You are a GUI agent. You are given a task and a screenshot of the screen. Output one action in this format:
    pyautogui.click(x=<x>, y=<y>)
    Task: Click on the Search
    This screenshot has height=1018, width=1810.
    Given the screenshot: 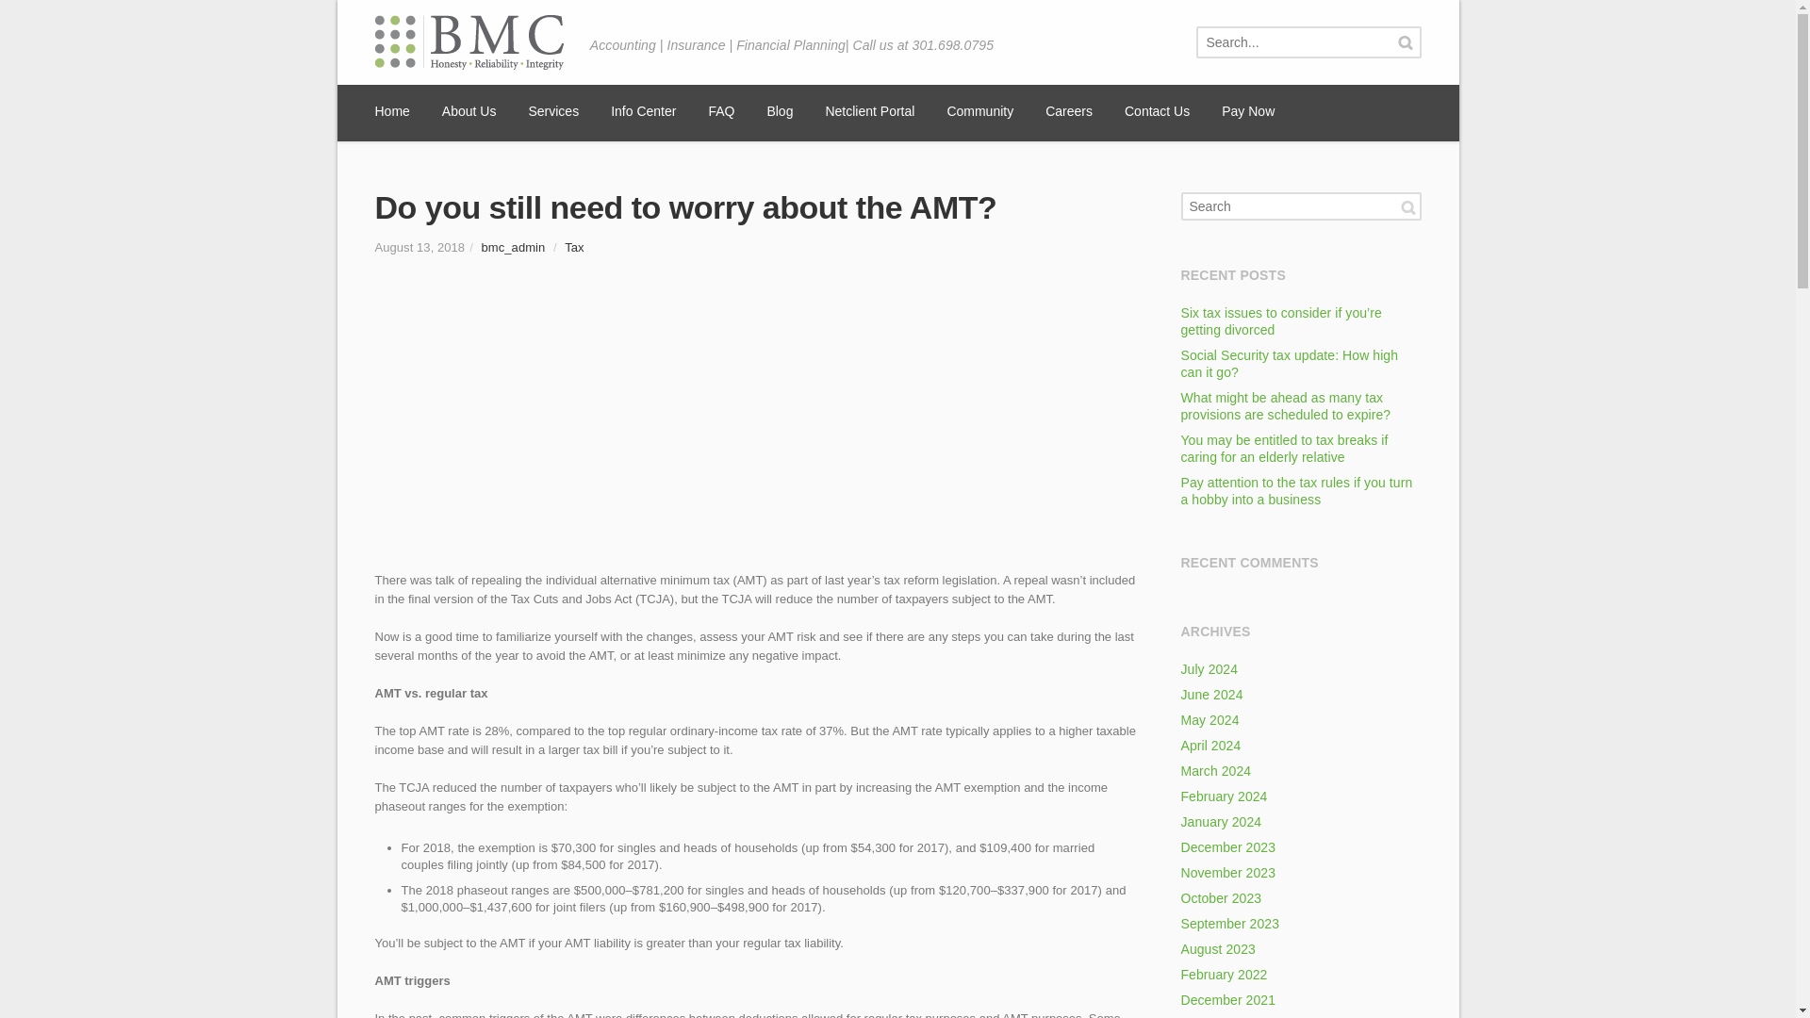 What is the action you would take?
    pyautogui.click(x=1405, y=42)
    